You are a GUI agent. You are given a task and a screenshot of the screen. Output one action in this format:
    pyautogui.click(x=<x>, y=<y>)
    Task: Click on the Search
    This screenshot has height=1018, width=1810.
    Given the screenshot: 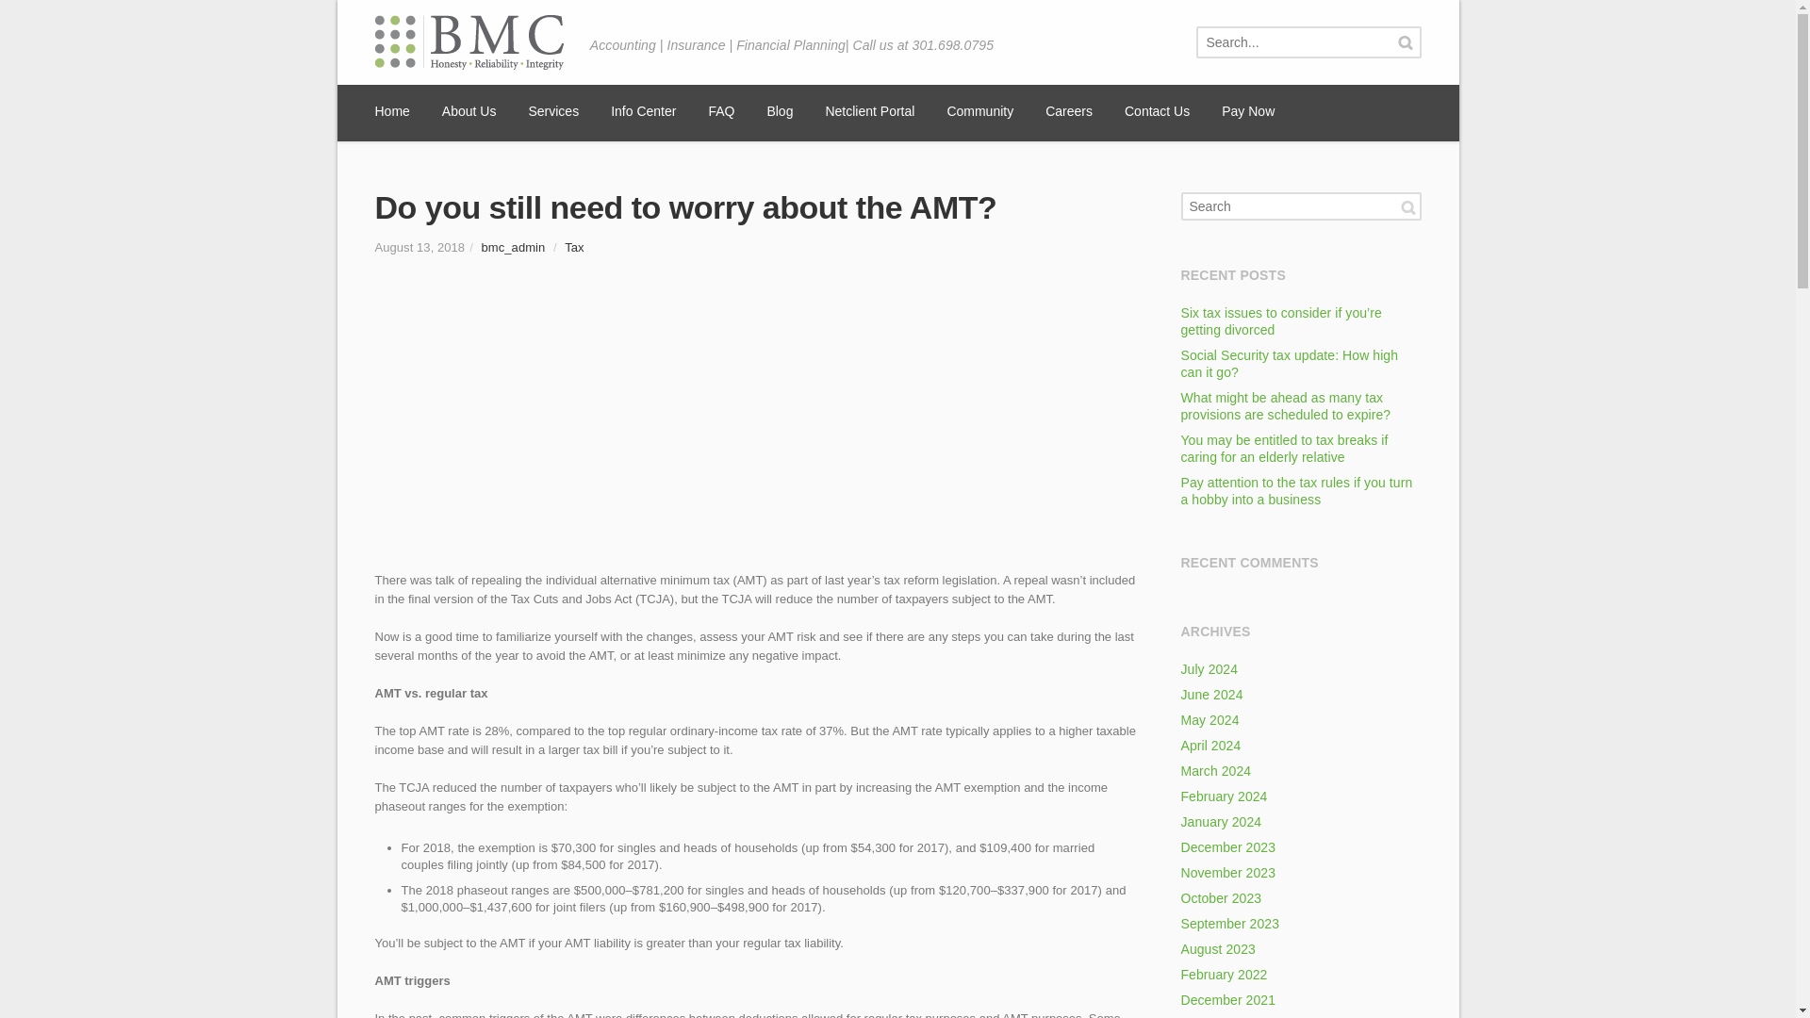 What is the action you would take?
    pyautogui.click(x=1405, y=42)
    